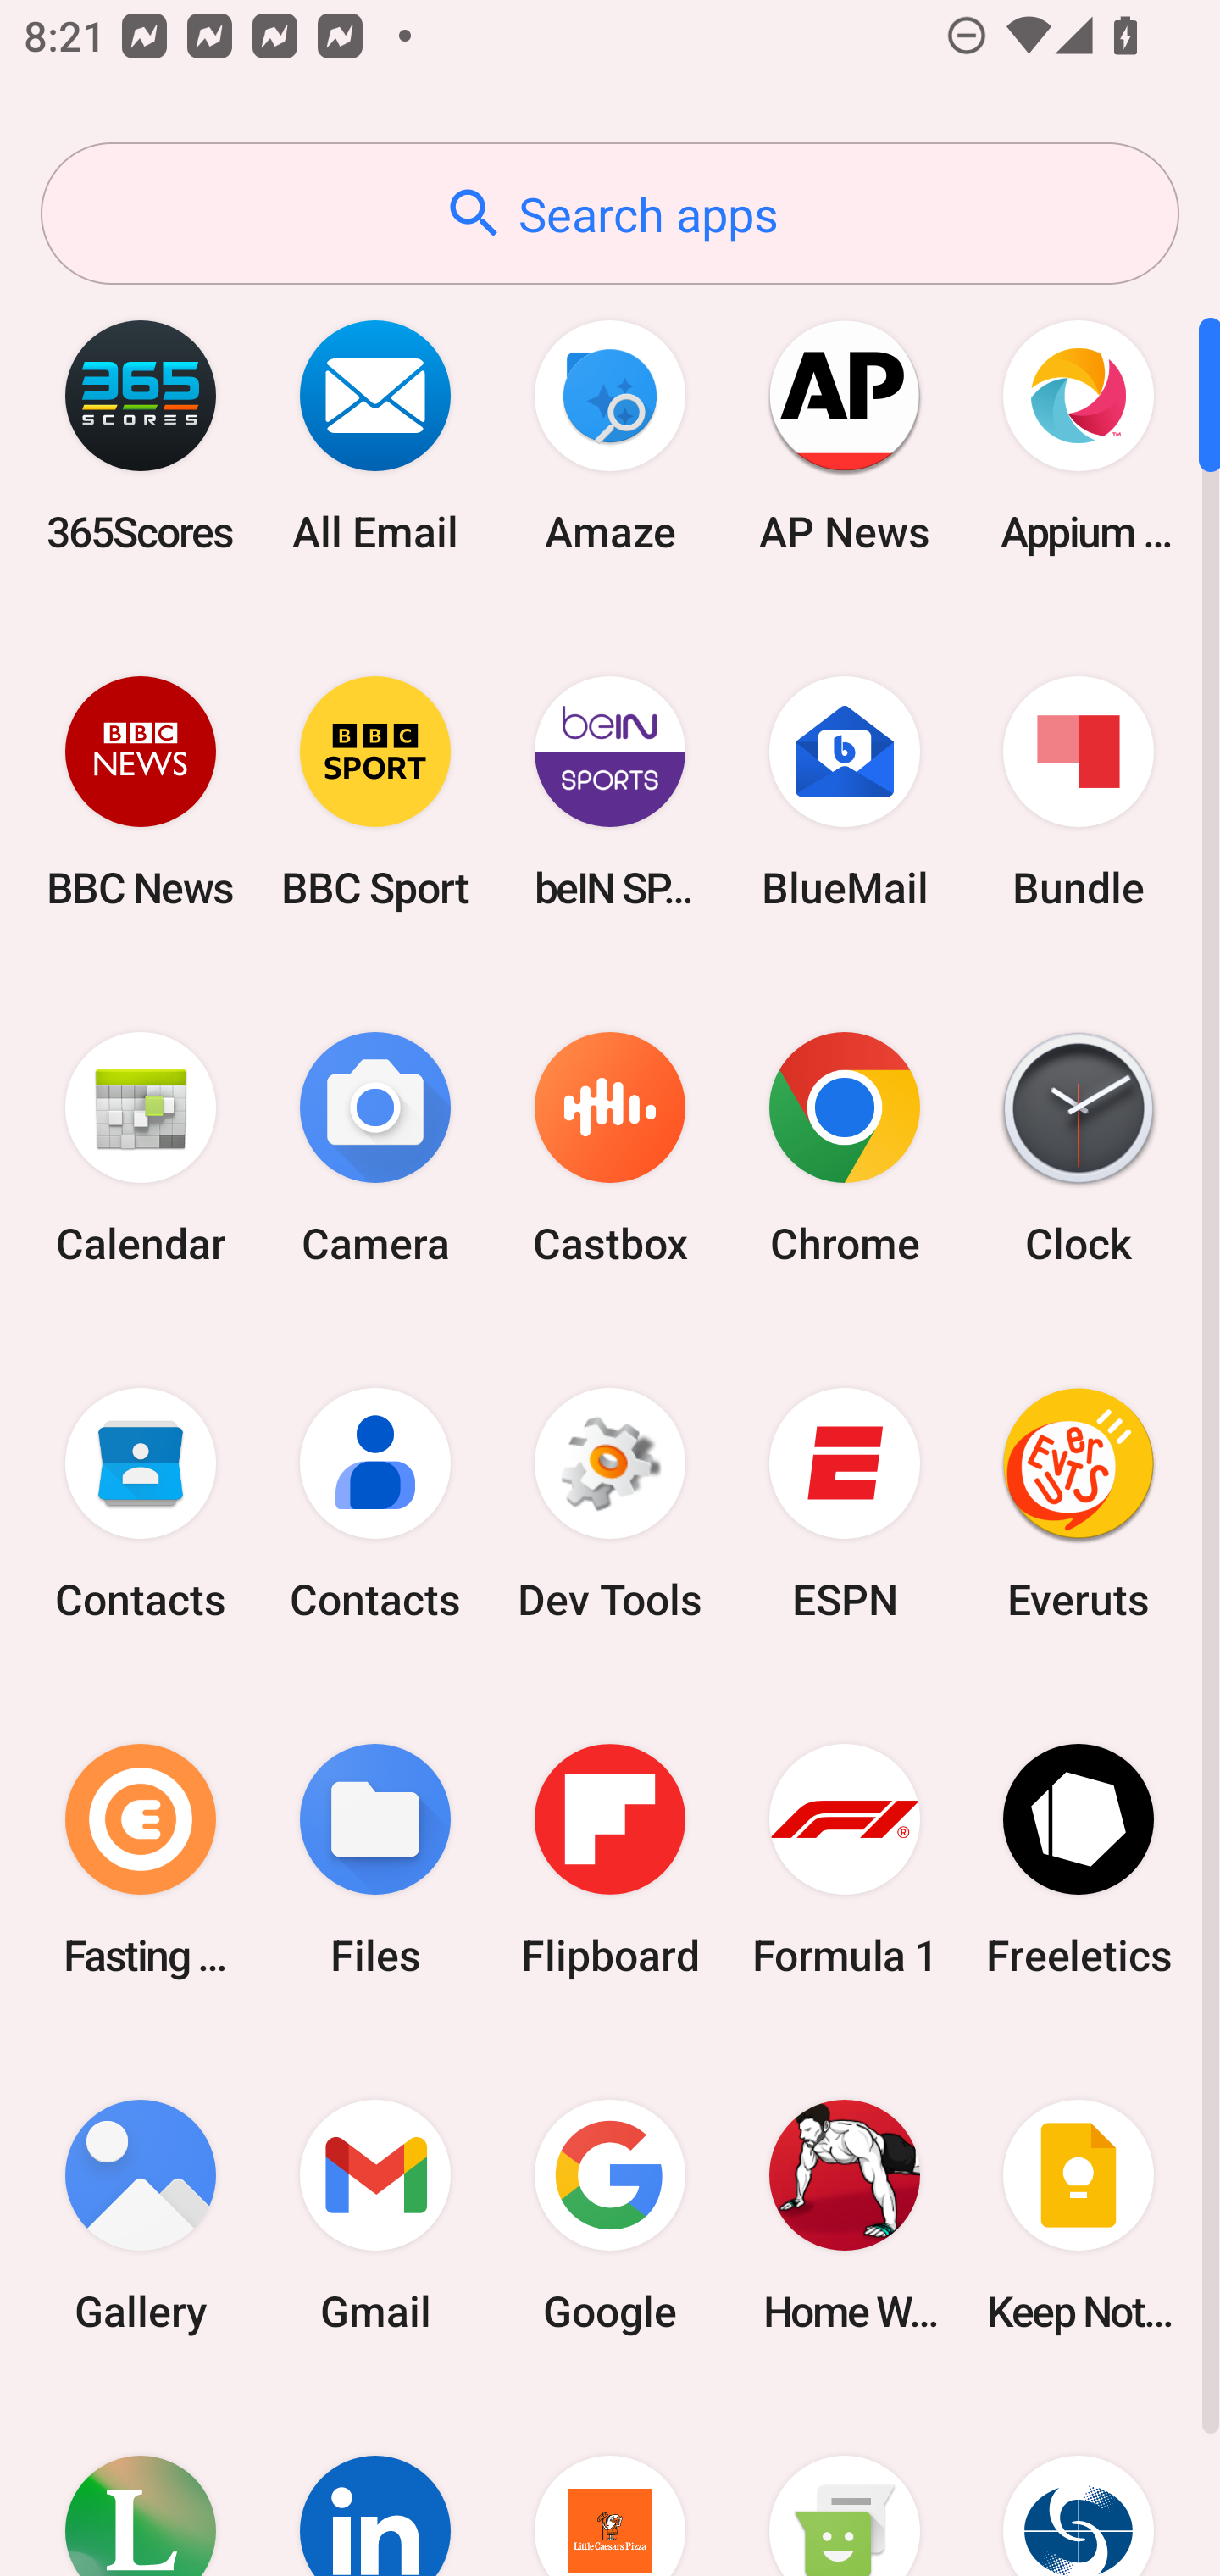  I want to click on Freeletics, so click(1079, 1859).